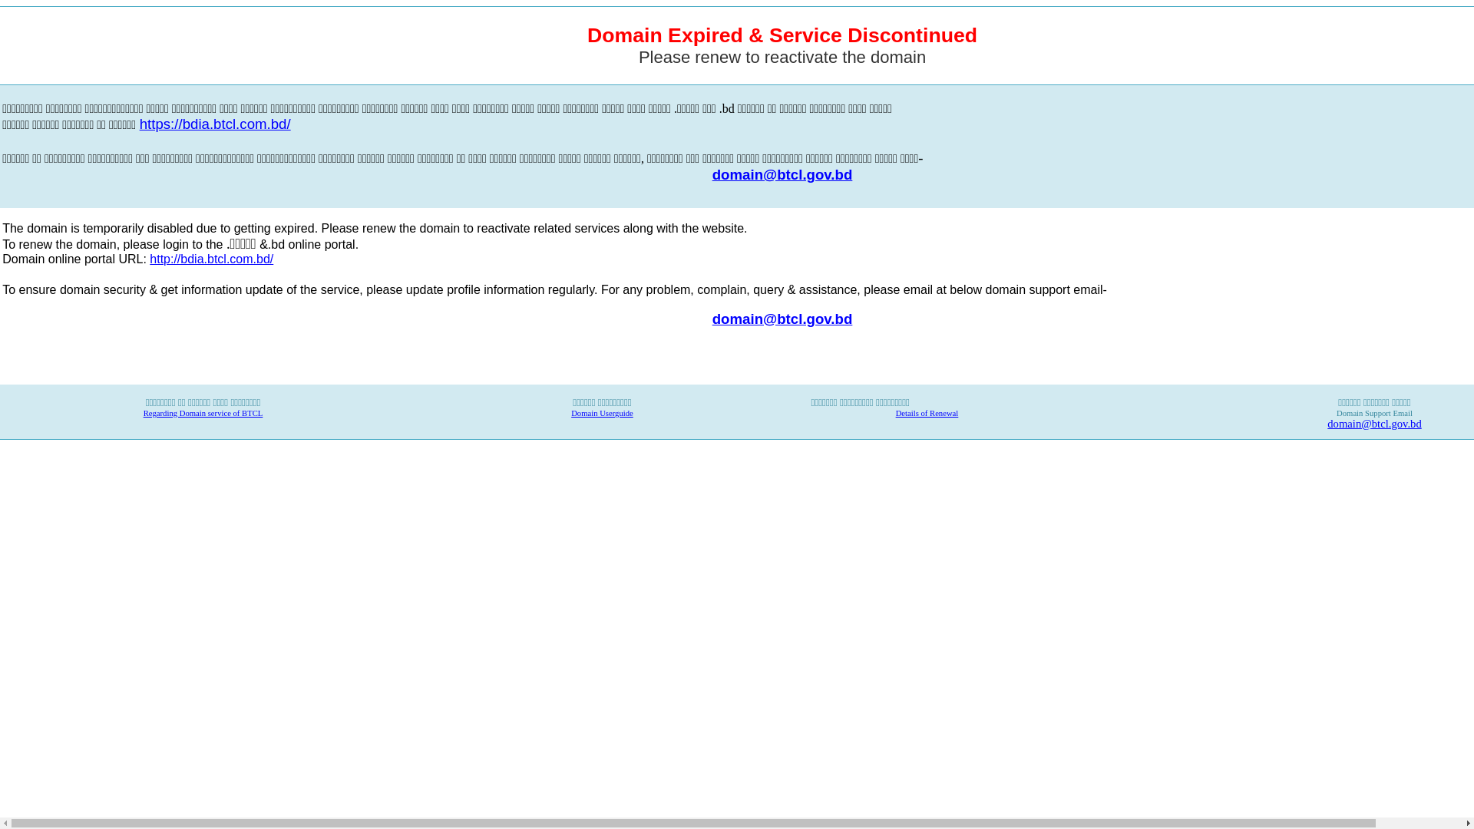 This screenshot has width=1474, height=829. I want to click on domain@btcl.gov.bd, so click(1374, 424).